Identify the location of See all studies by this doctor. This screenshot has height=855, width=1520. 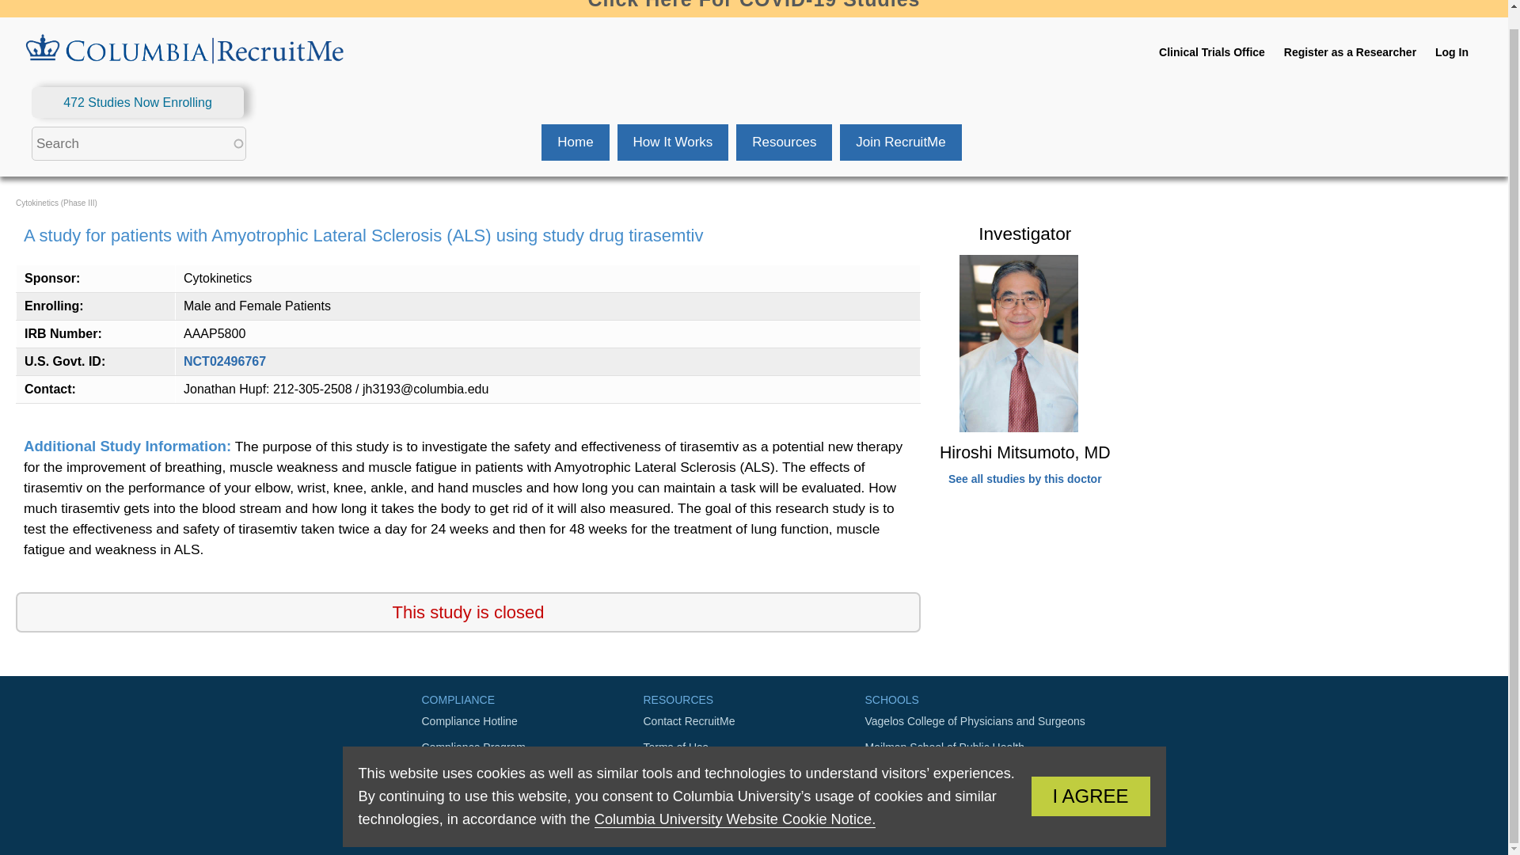
(1025, 479).